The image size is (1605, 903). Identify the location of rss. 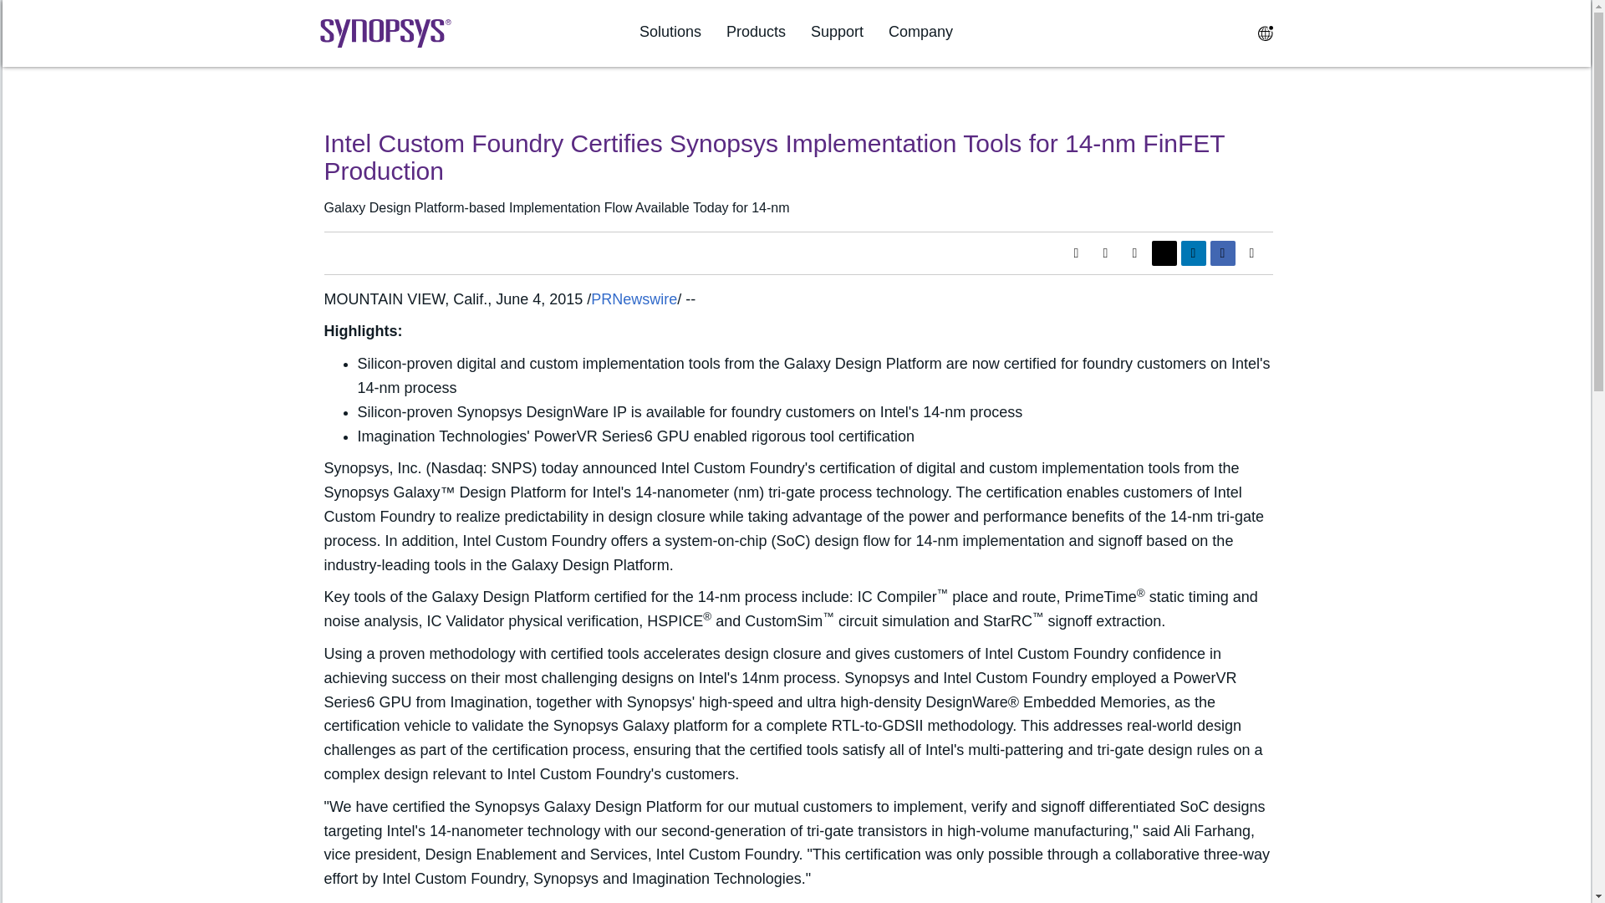
(1105, 253).